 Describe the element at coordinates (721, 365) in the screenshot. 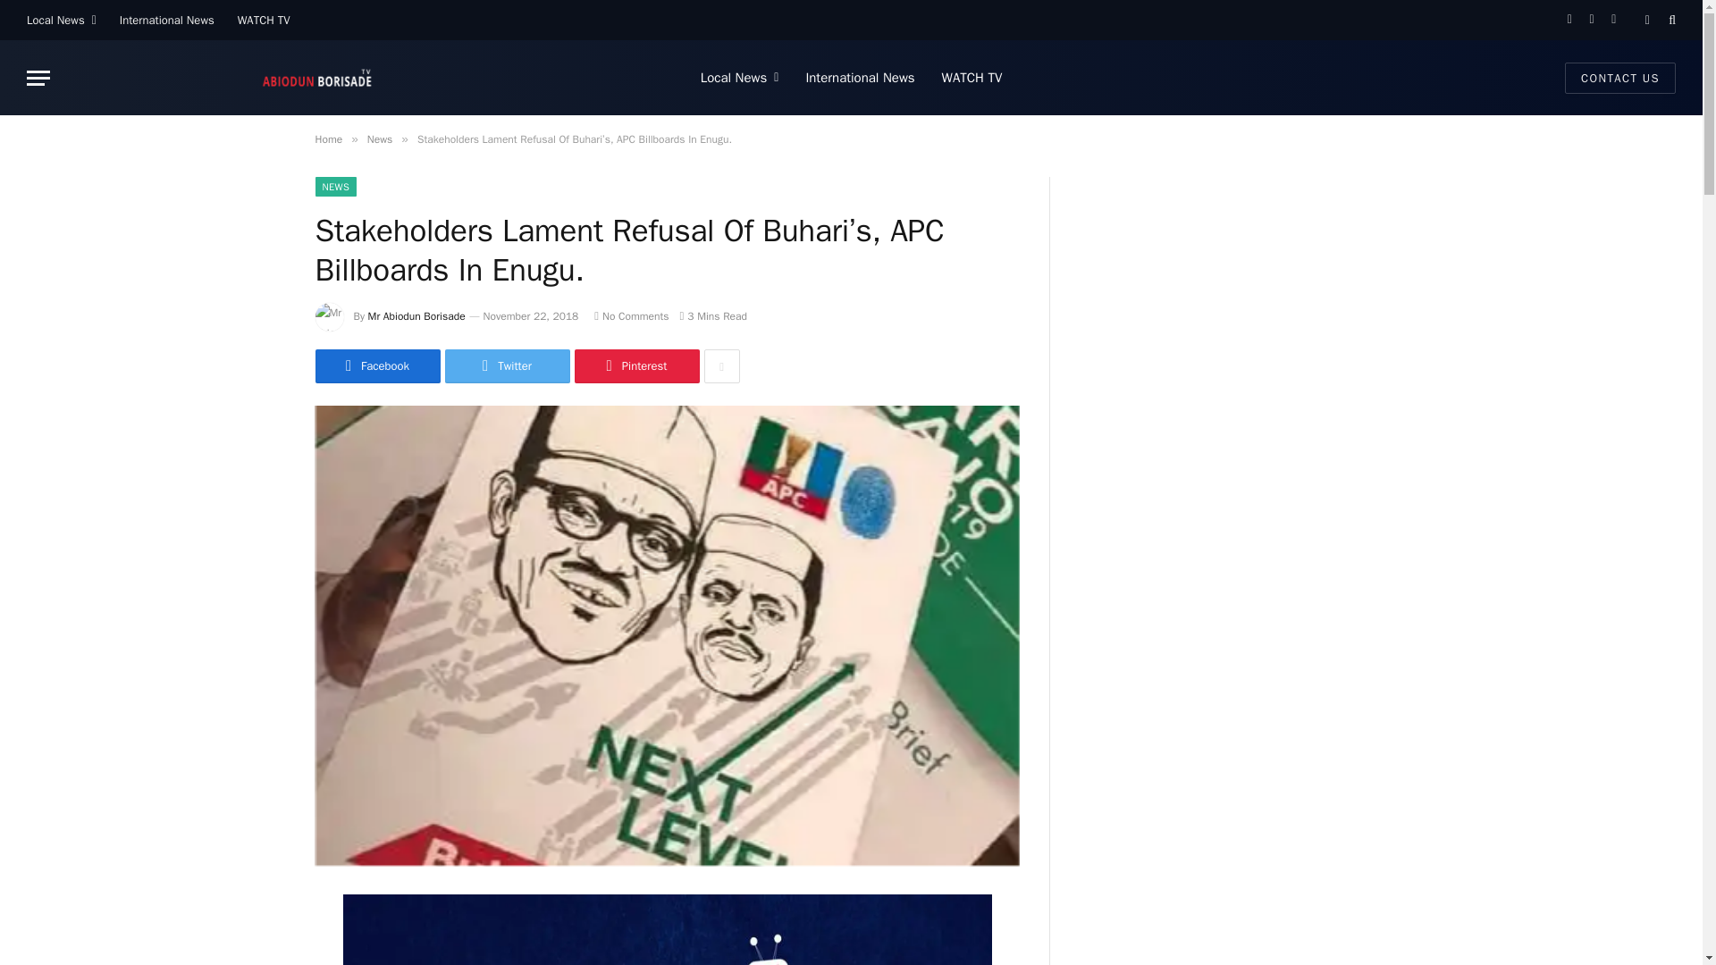

I see `Show More Social Sharing` at that location.